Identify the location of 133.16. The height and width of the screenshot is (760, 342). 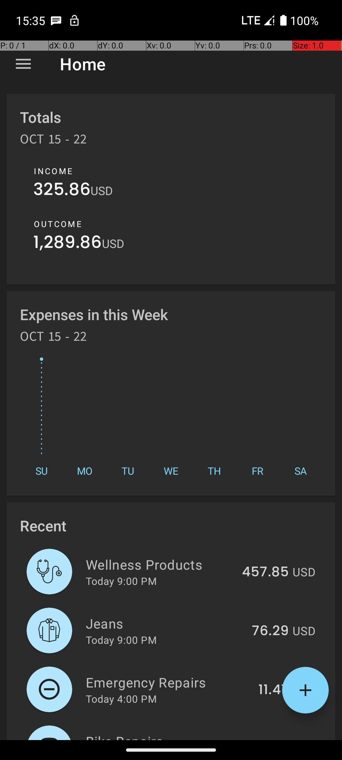
(269, 739).